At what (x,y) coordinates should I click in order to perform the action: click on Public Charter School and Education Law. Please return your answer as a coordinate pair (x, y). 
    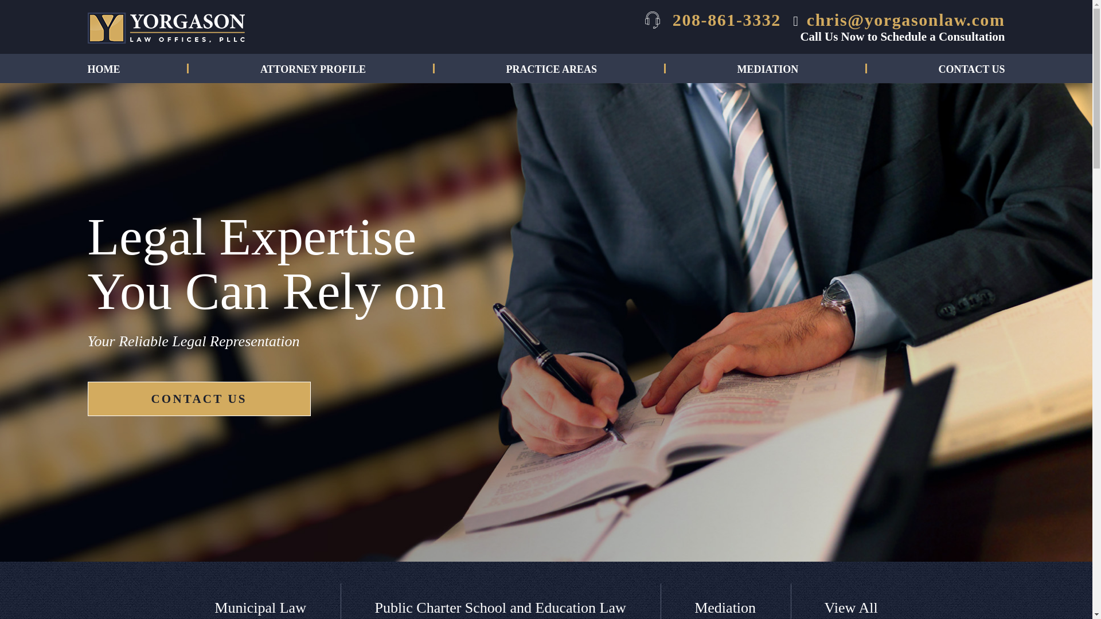
    Looking at the image, I should click on (499, 608).